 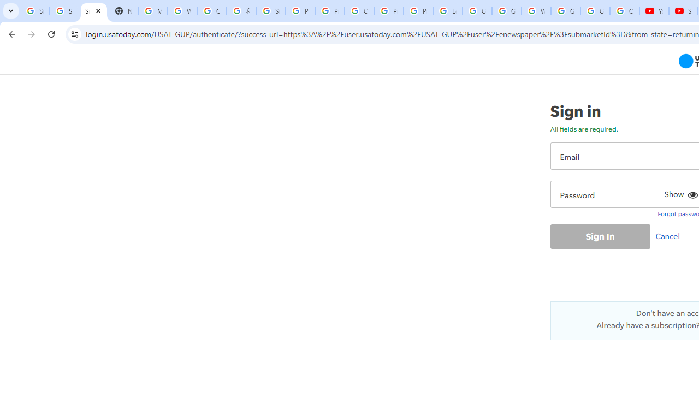 What do you see at coordinates (448, 11) in the screenshot?
I see `Edit and view right-to-left text - Google Docs Editors Help` at bounding box center [448, 11].